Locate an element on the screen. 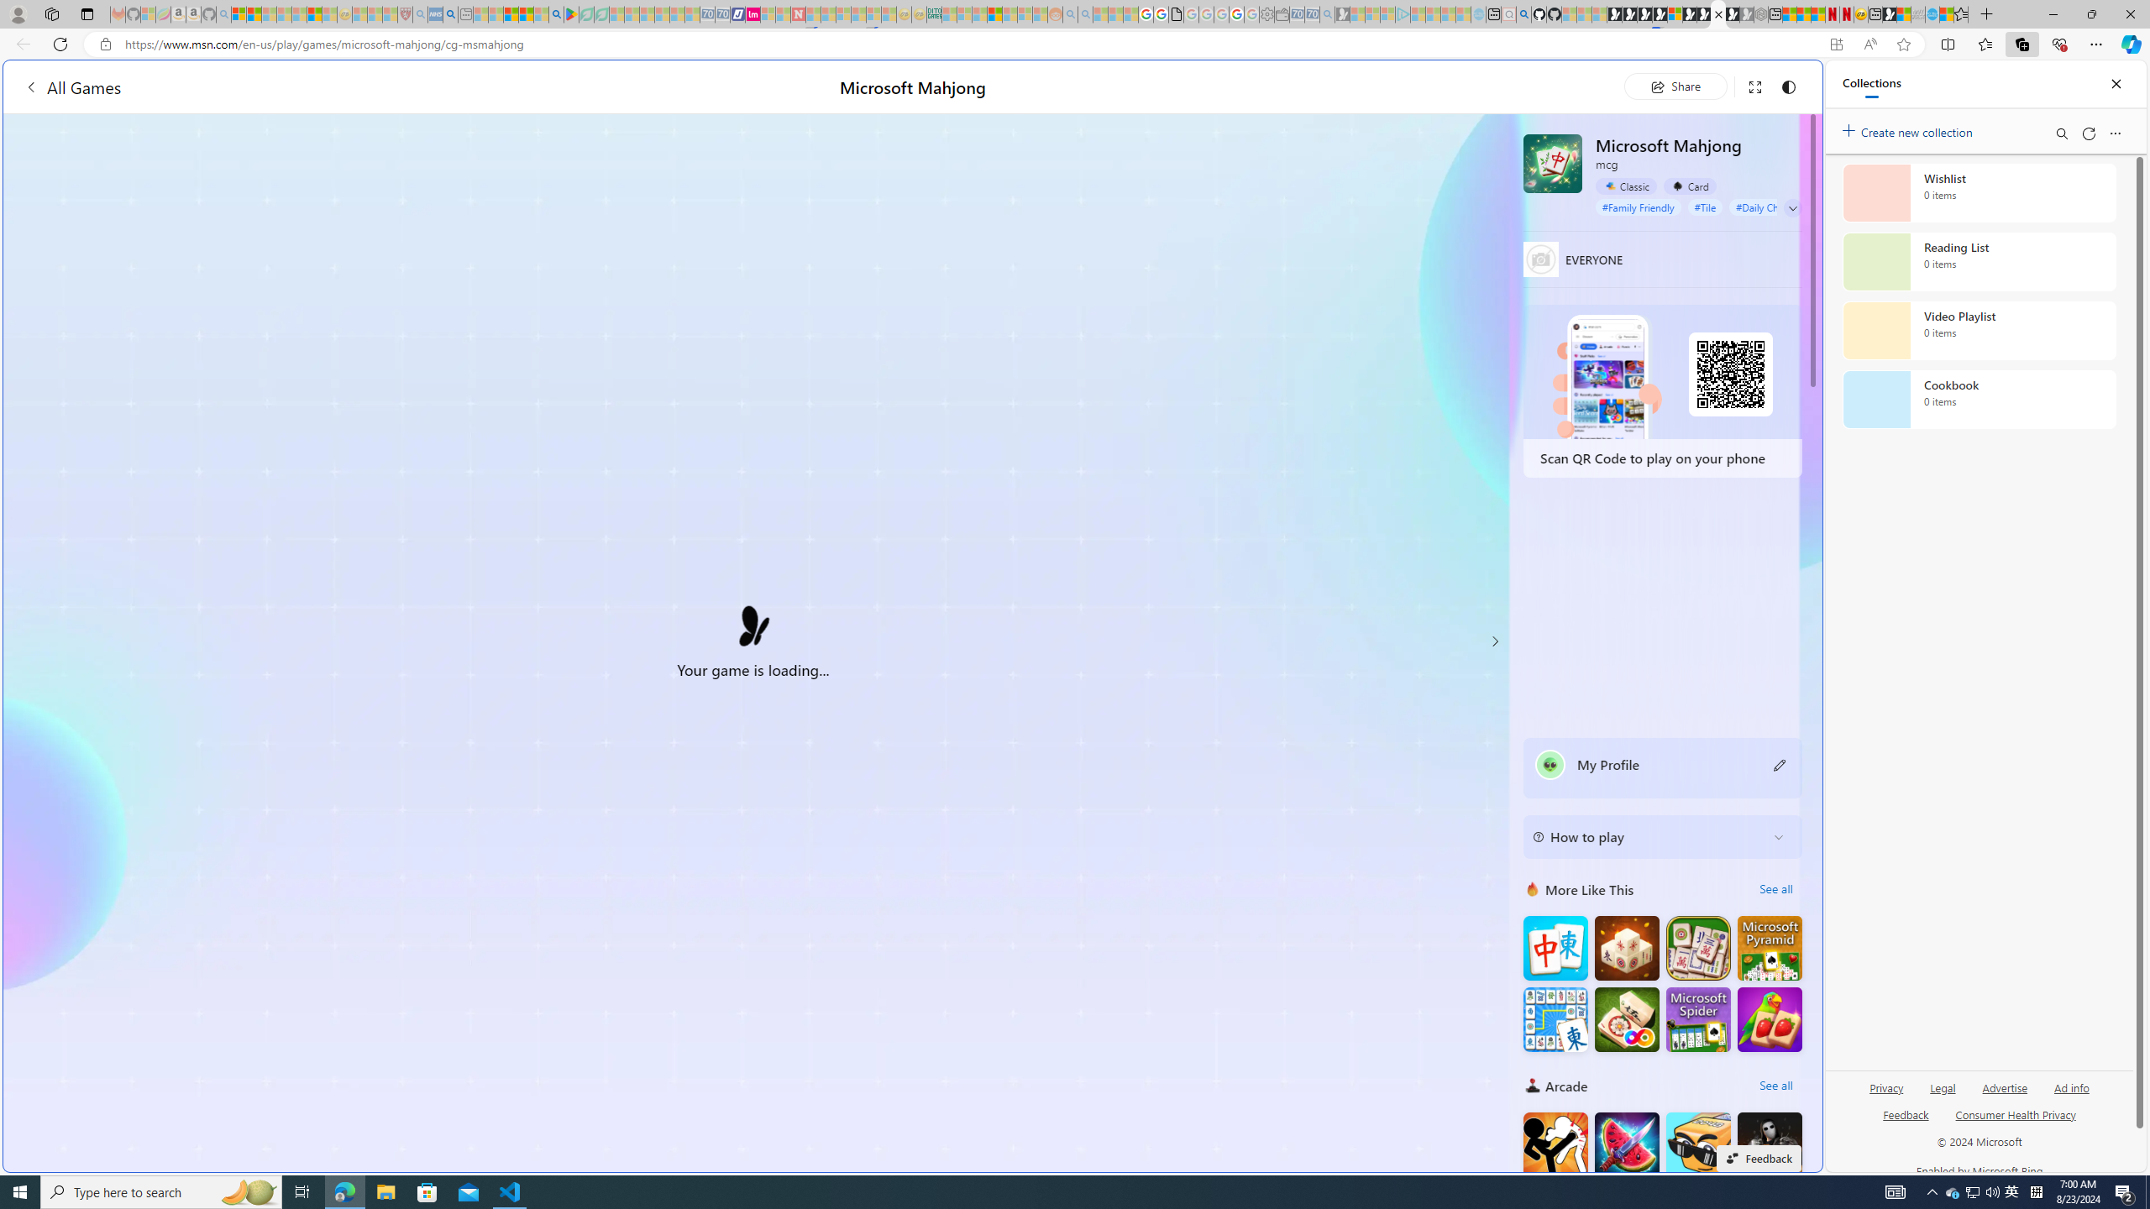  Jobs - lastminute.com Investor Portal is located at coordinates (752, 14).